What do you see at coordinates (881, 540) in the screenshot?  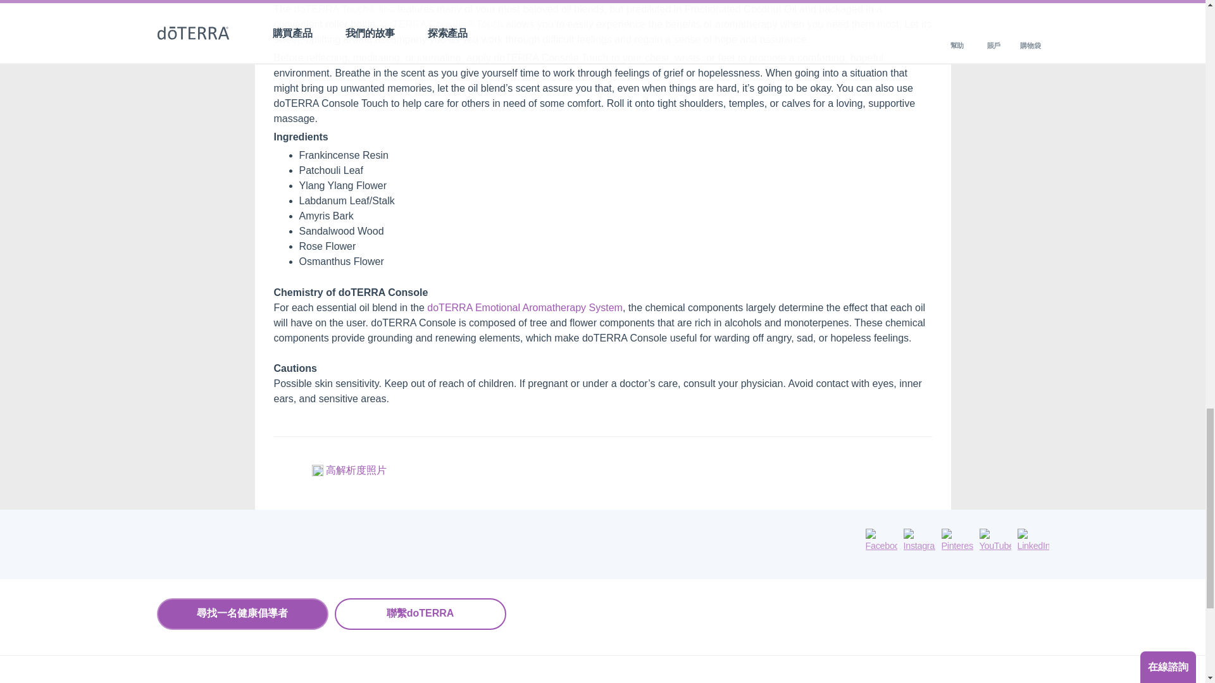 I see `Facebook` at bounding box center [881, 540].